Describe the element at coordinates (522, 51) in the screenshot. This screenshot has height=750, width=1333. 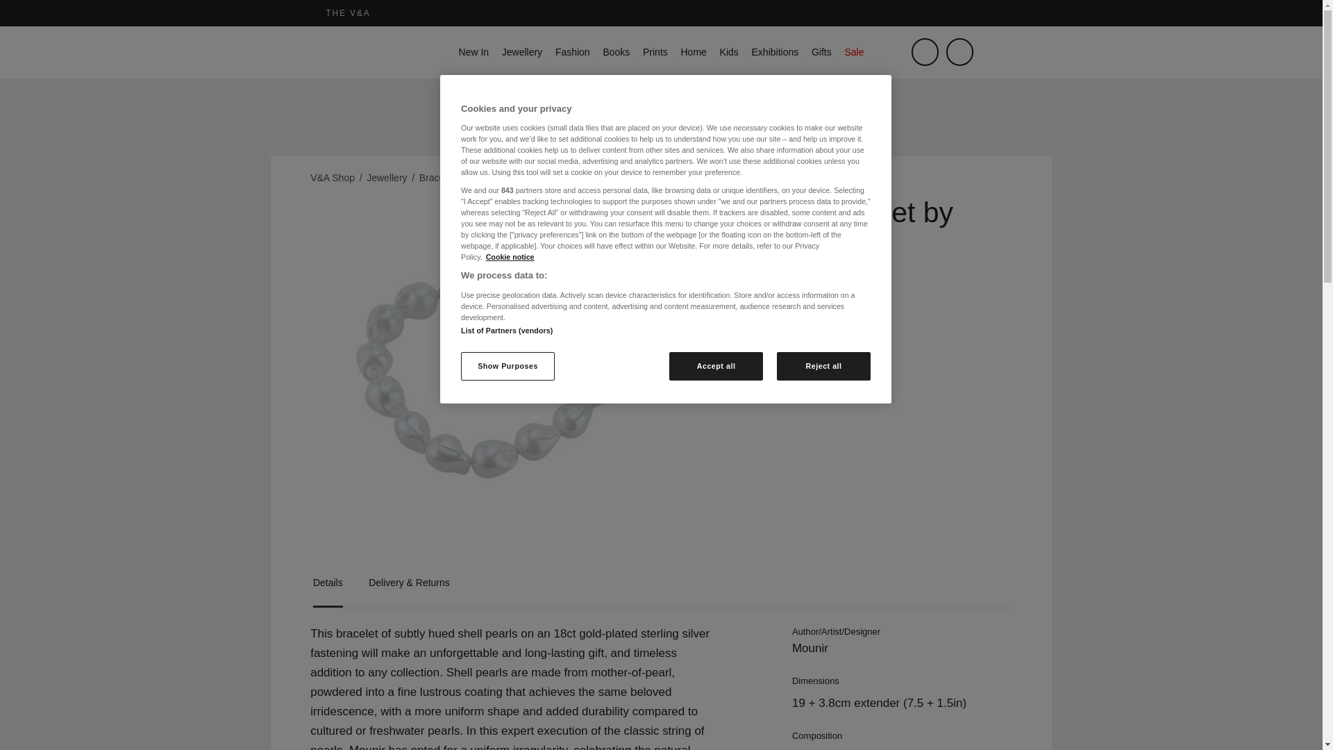
I see `Jewellery` at that location.